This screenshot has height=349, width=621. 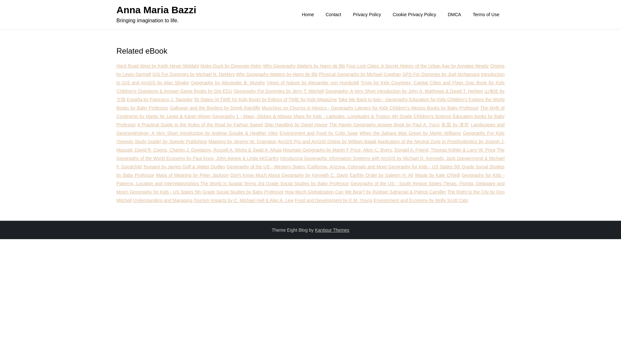 I want to click on A Practical Guide to the Rules of the Road by Farhan Saeed, so click(x=200, y=125).